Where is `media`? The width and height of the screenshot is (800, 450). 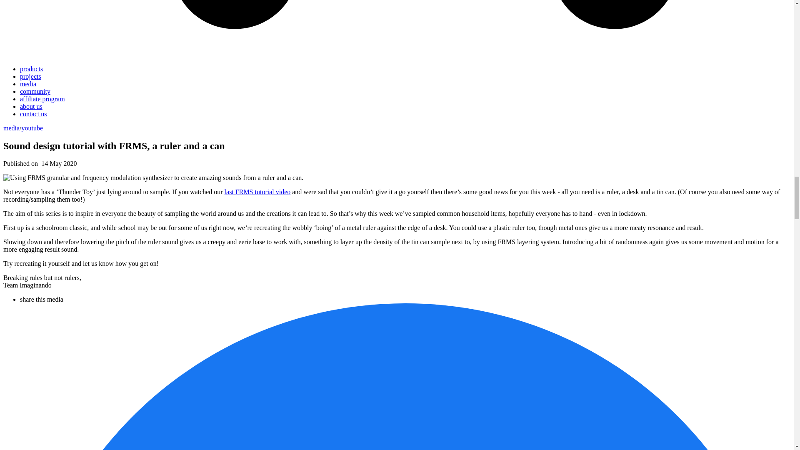 media is located at coordinates (11, 128).